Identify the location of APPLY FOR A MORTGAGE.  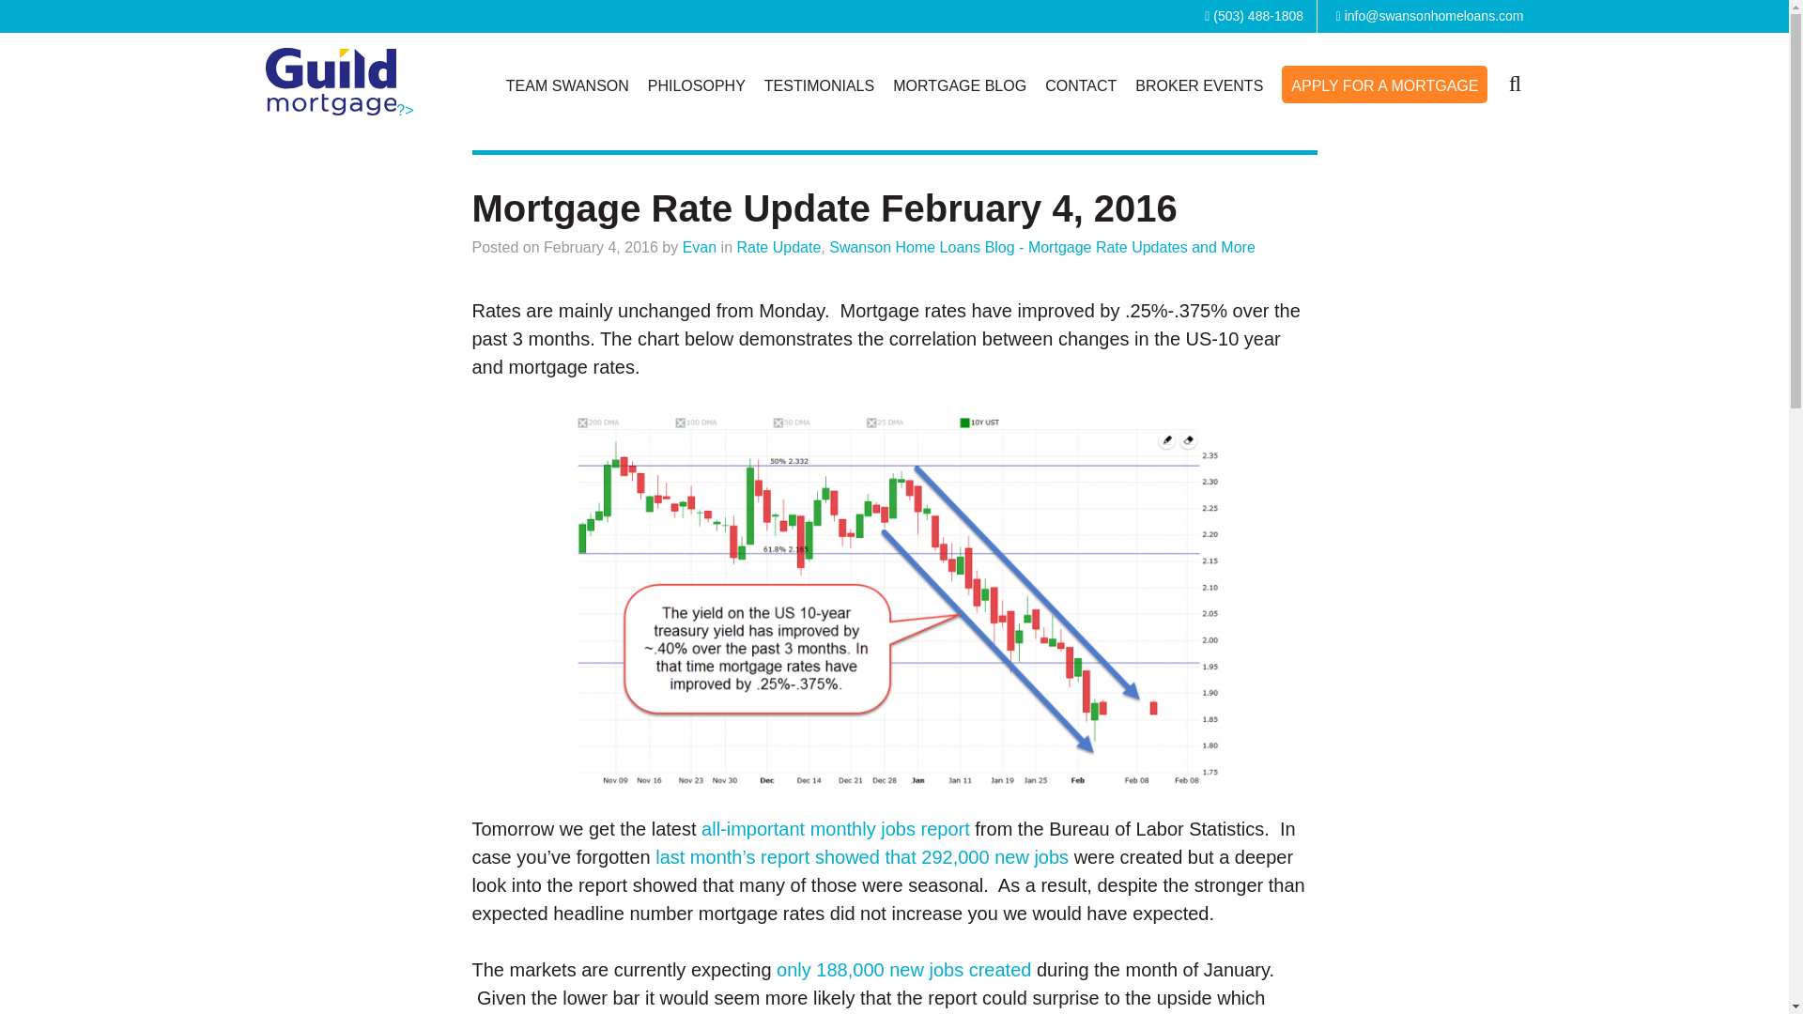
(1384, 85).